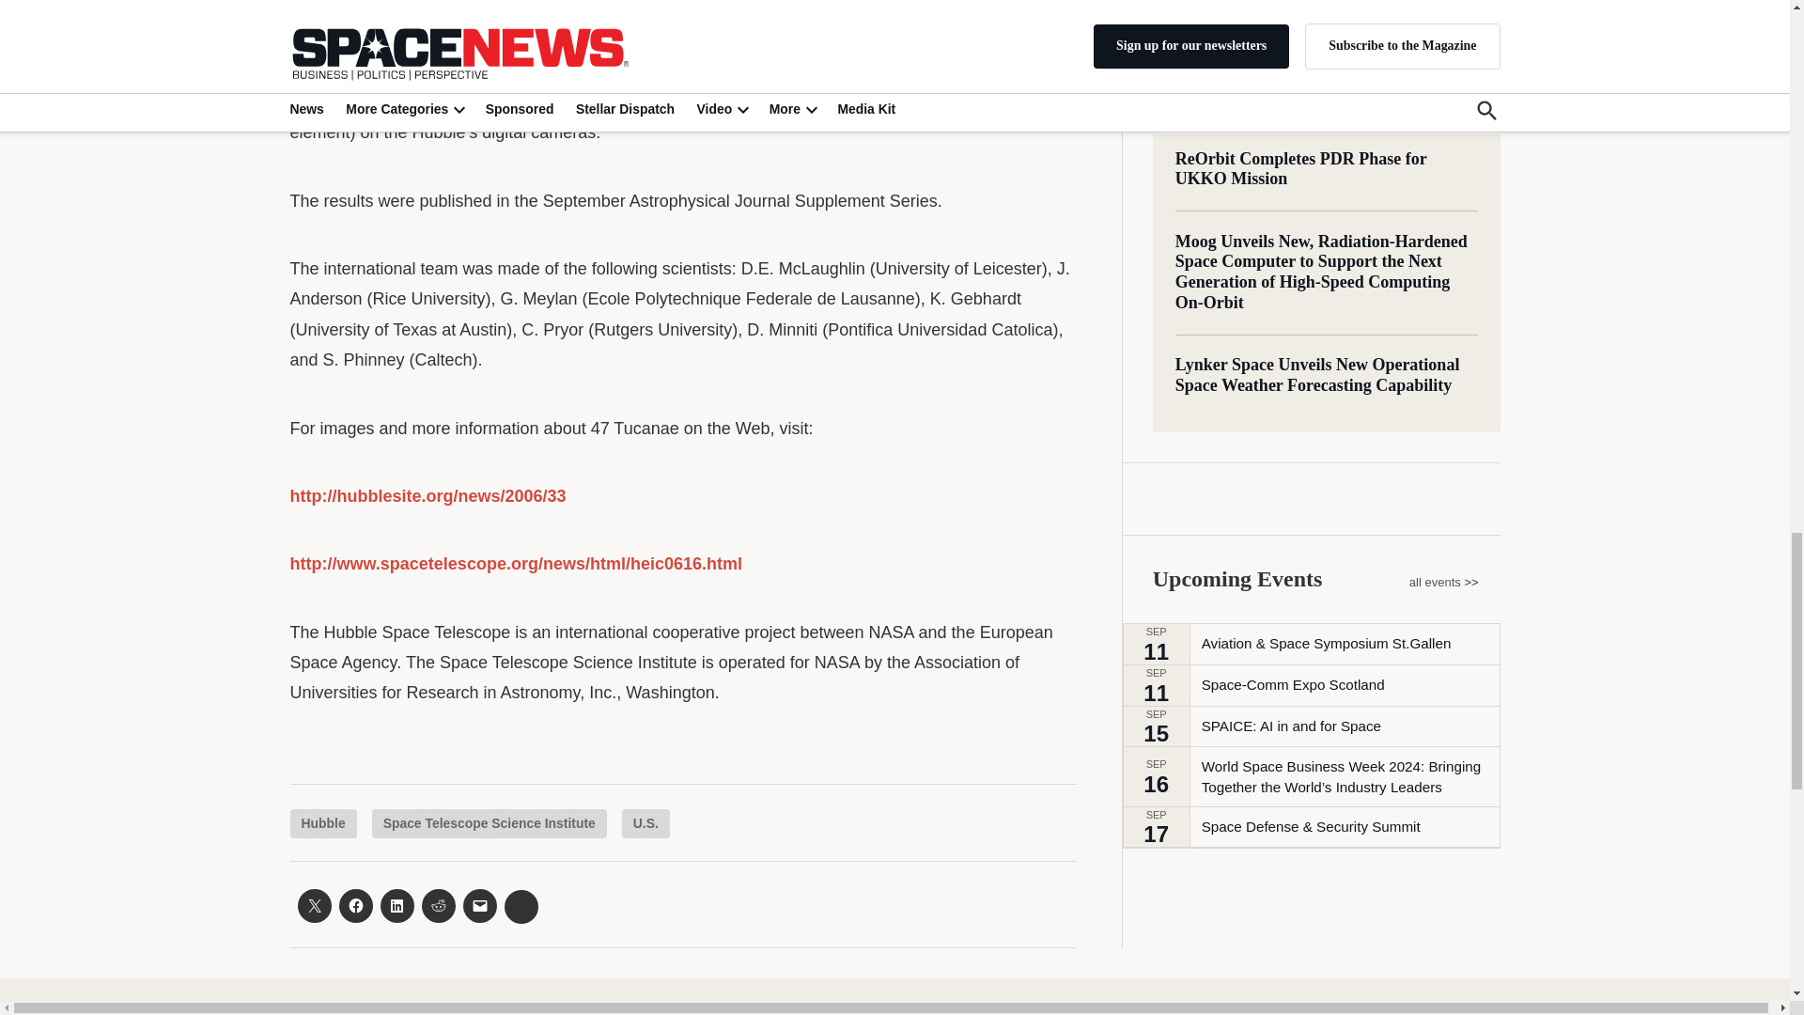  I want to click on Click to share on Clipboard, so click(521, 906).